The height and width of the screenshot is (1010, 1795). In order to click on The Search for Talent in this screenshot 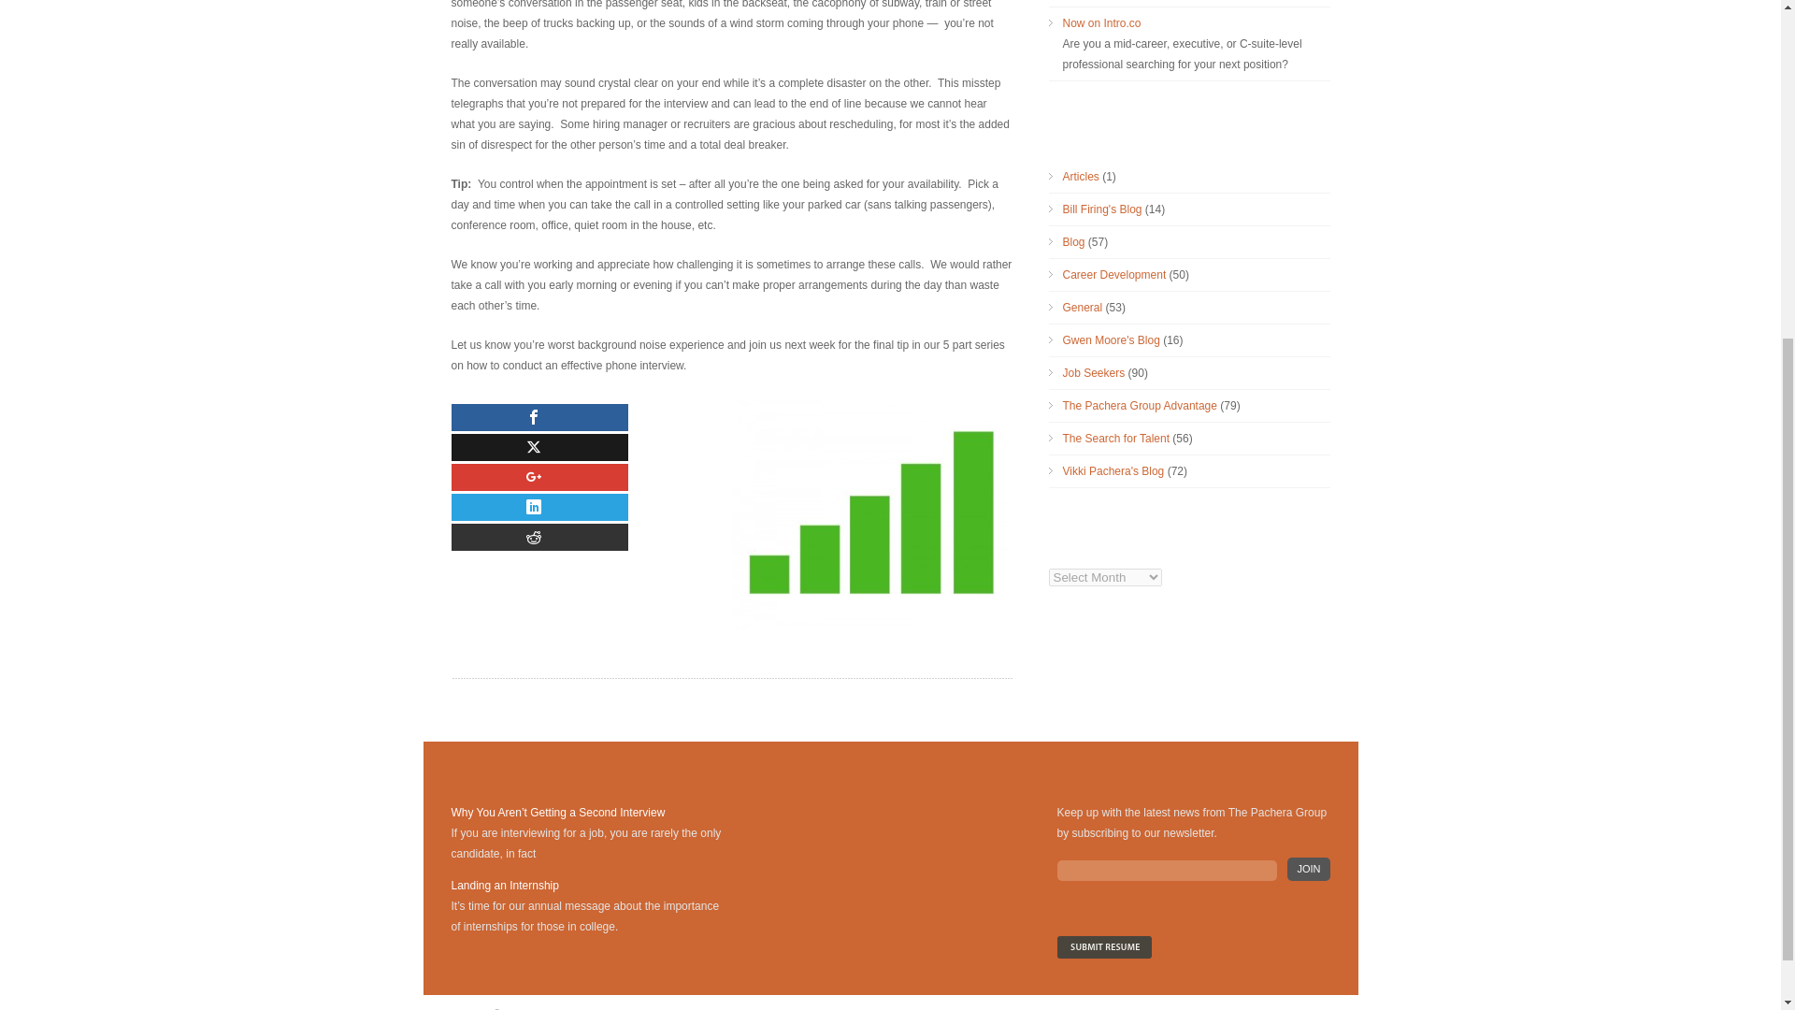, I will do `click(1116, 439)`.